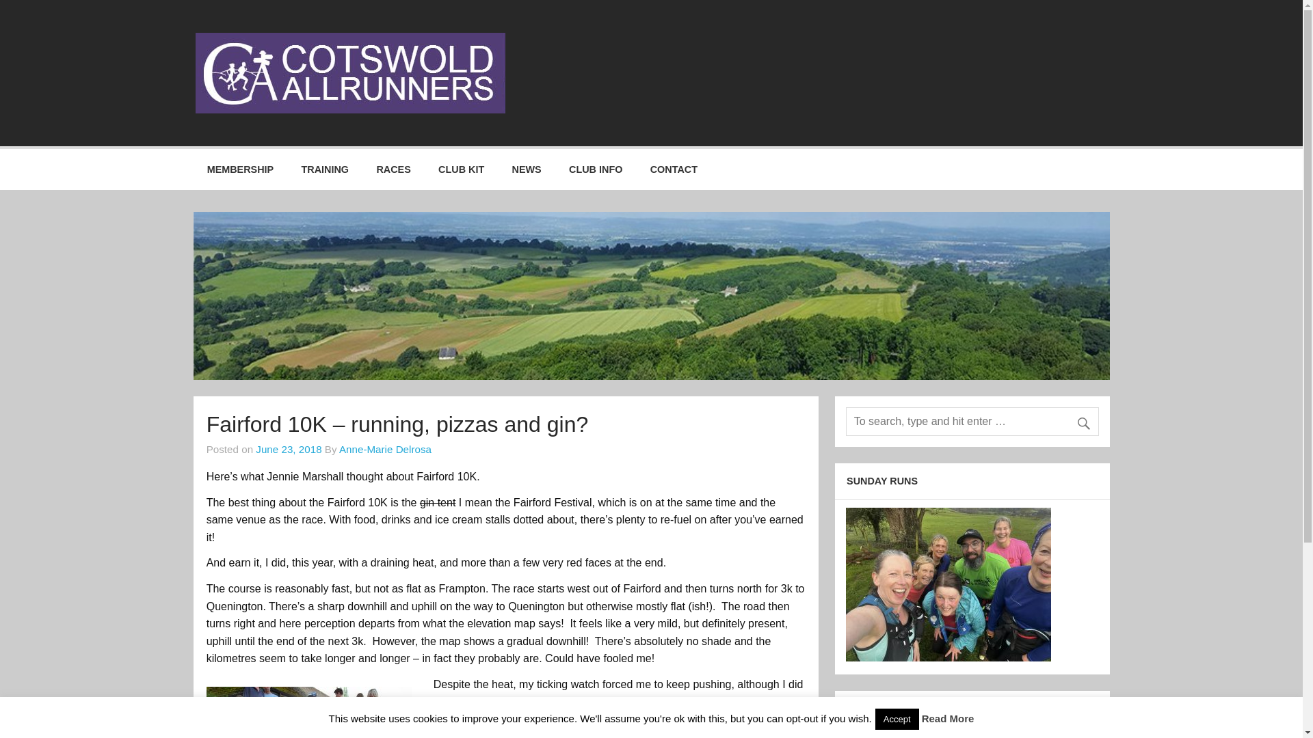 Image resolution: width=1313 pixels, height=738 pixels. What do you see at coordinates (674, 46) in the screenshot?
I see `Cotswold Allrunners Club` at bounding box center [674, 46].